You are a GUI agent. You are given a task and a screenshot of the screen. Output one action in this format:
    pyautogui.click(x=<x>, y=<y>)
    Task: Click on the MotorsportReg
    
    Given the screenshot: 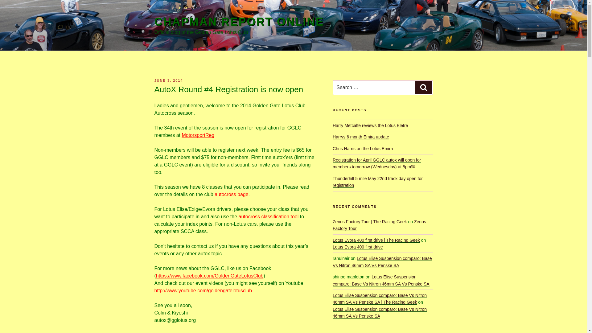 What is the action you would take?
    pyautogui.click(x=198, y=135)
    